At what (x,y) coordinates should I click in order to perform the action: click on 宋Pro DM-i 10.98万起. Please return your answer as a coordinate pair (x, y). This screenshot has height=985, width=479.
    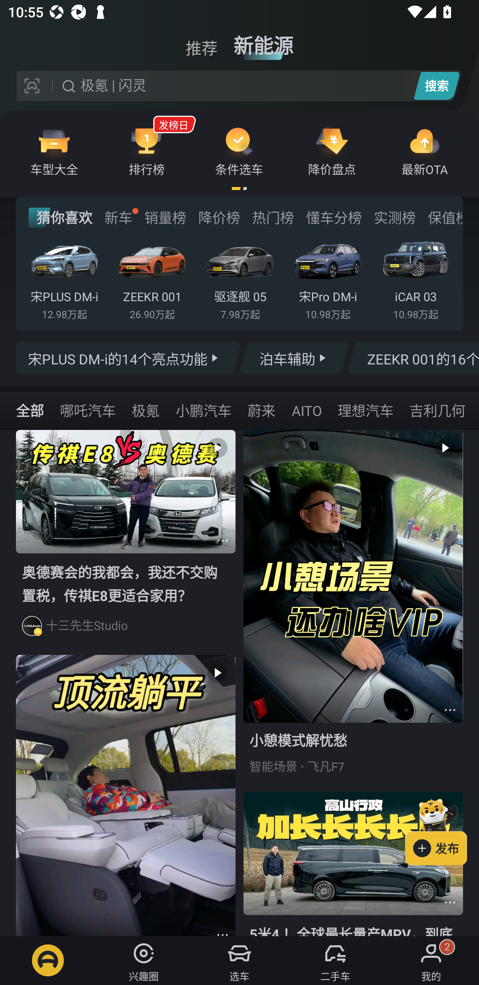
    Looking at the image, I should click on (328, 278).